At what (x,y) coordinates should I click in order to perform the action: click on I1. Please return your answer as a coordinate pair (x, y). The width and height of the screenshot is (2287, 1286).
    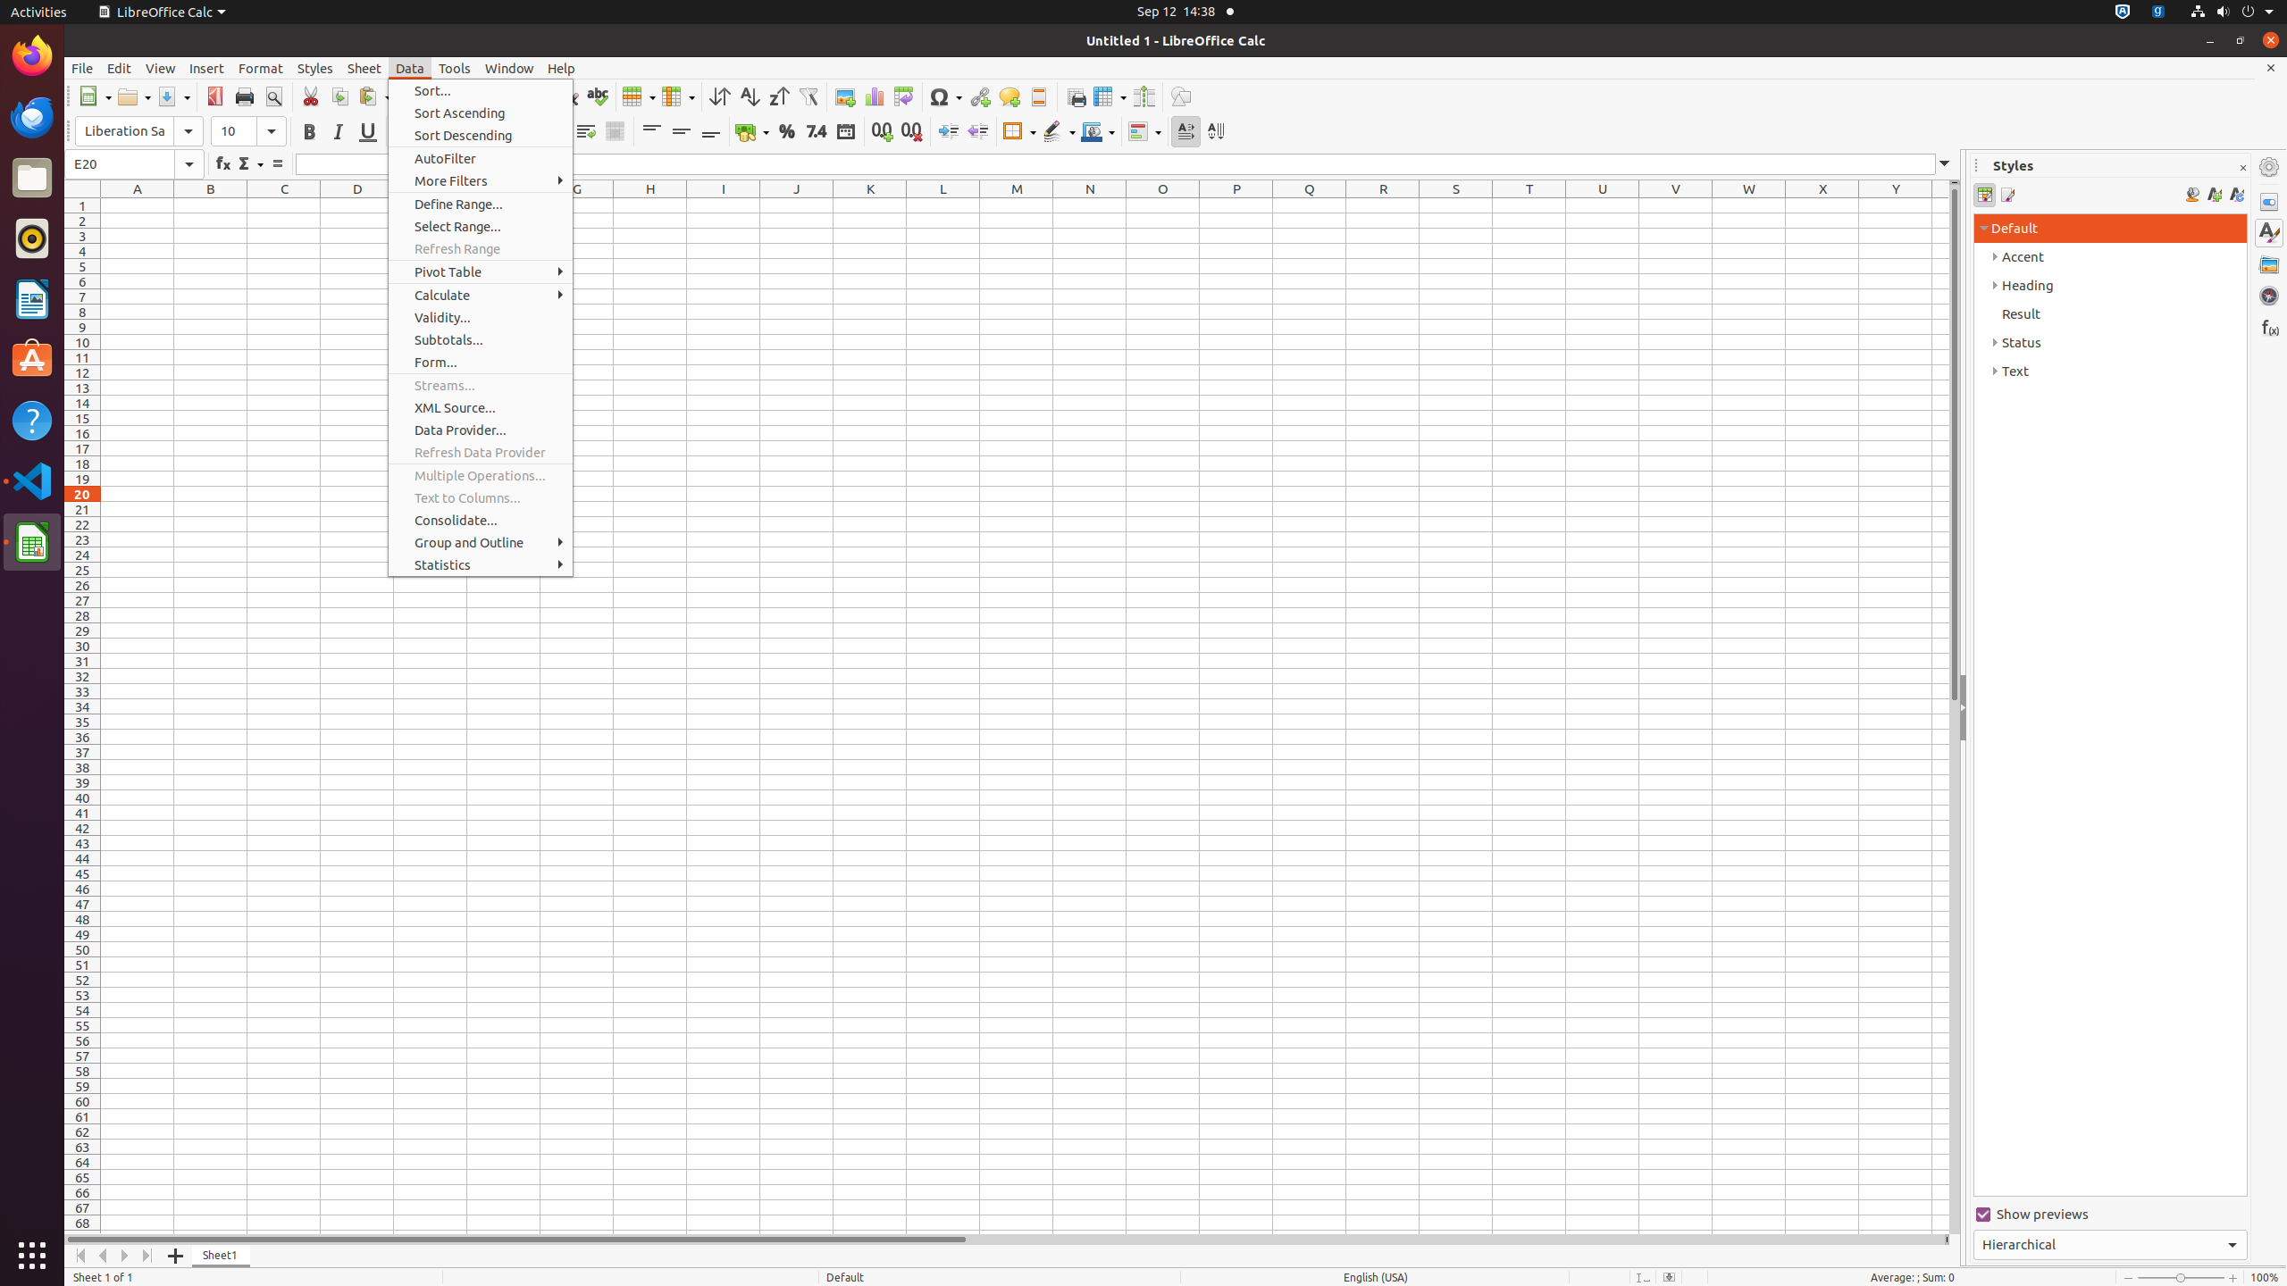
    Looking at the image, I should click on (724, 205).